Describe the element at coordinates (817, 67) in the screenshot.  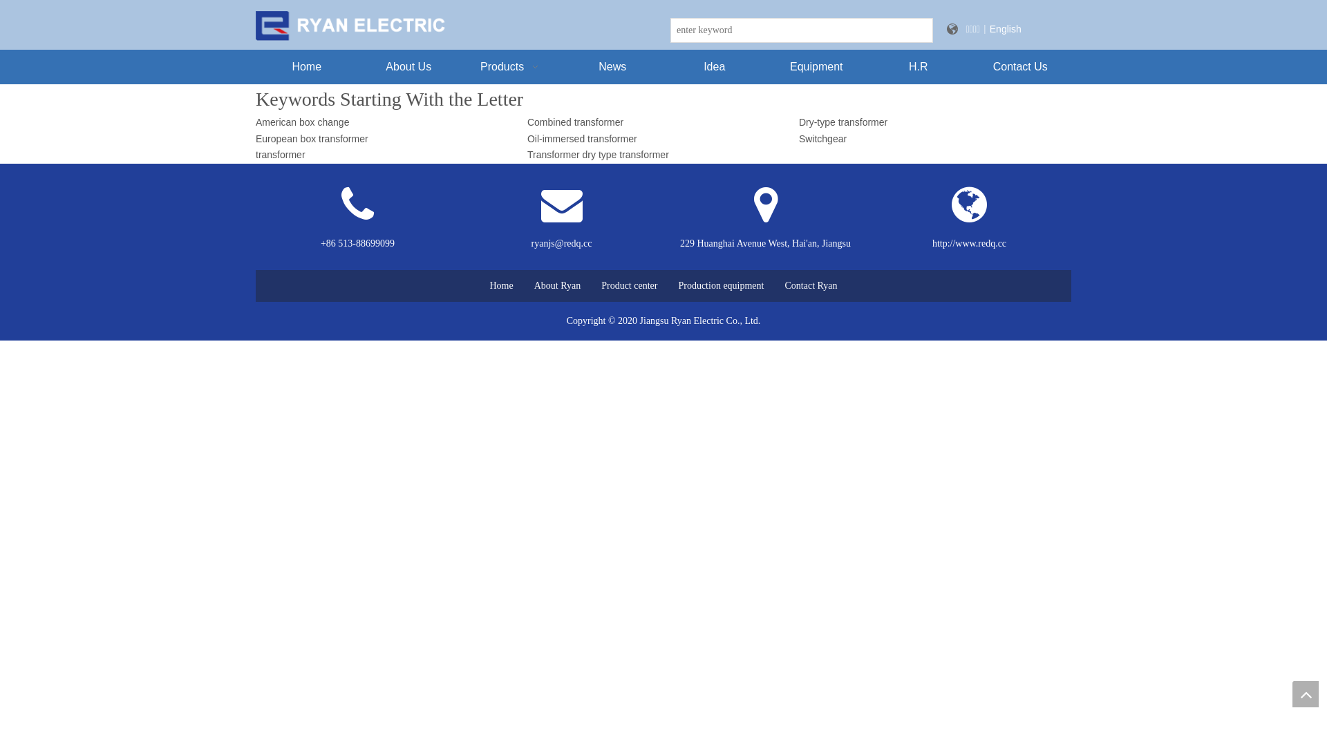
I see `Equipment` at that location.